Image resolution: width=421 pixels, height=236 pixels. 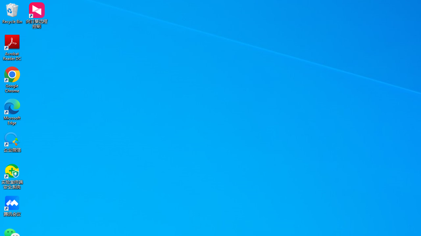 What do you see at coordinates (105, 39) in the screenshot?
I see `Bold` at bounding box center [105, 39].